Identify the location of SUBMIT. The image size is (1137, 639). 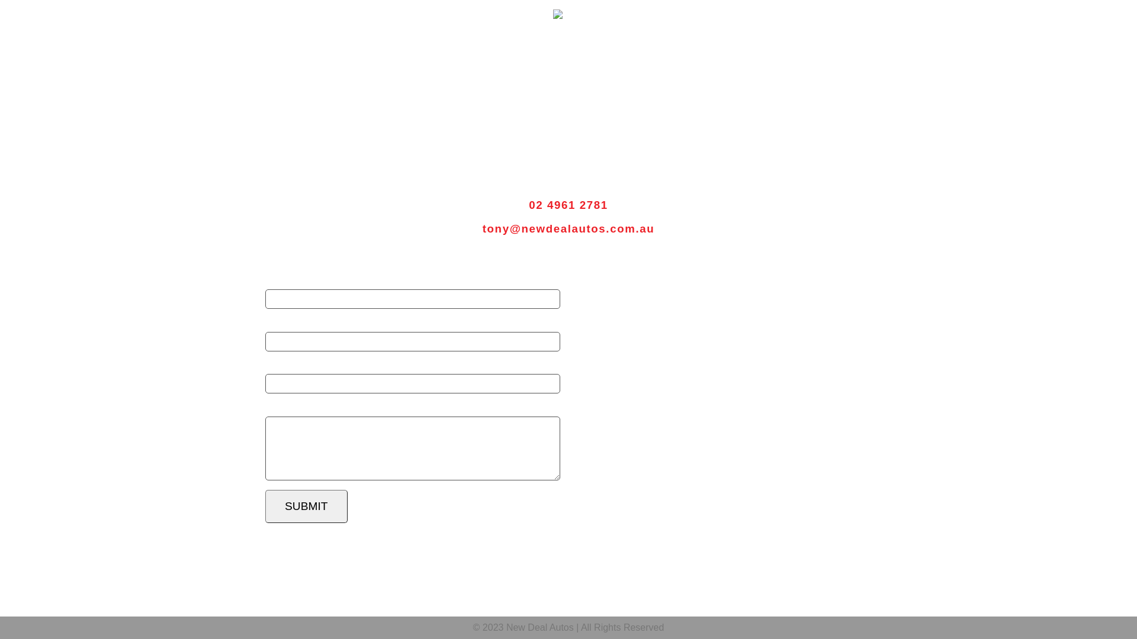
(307, 506).